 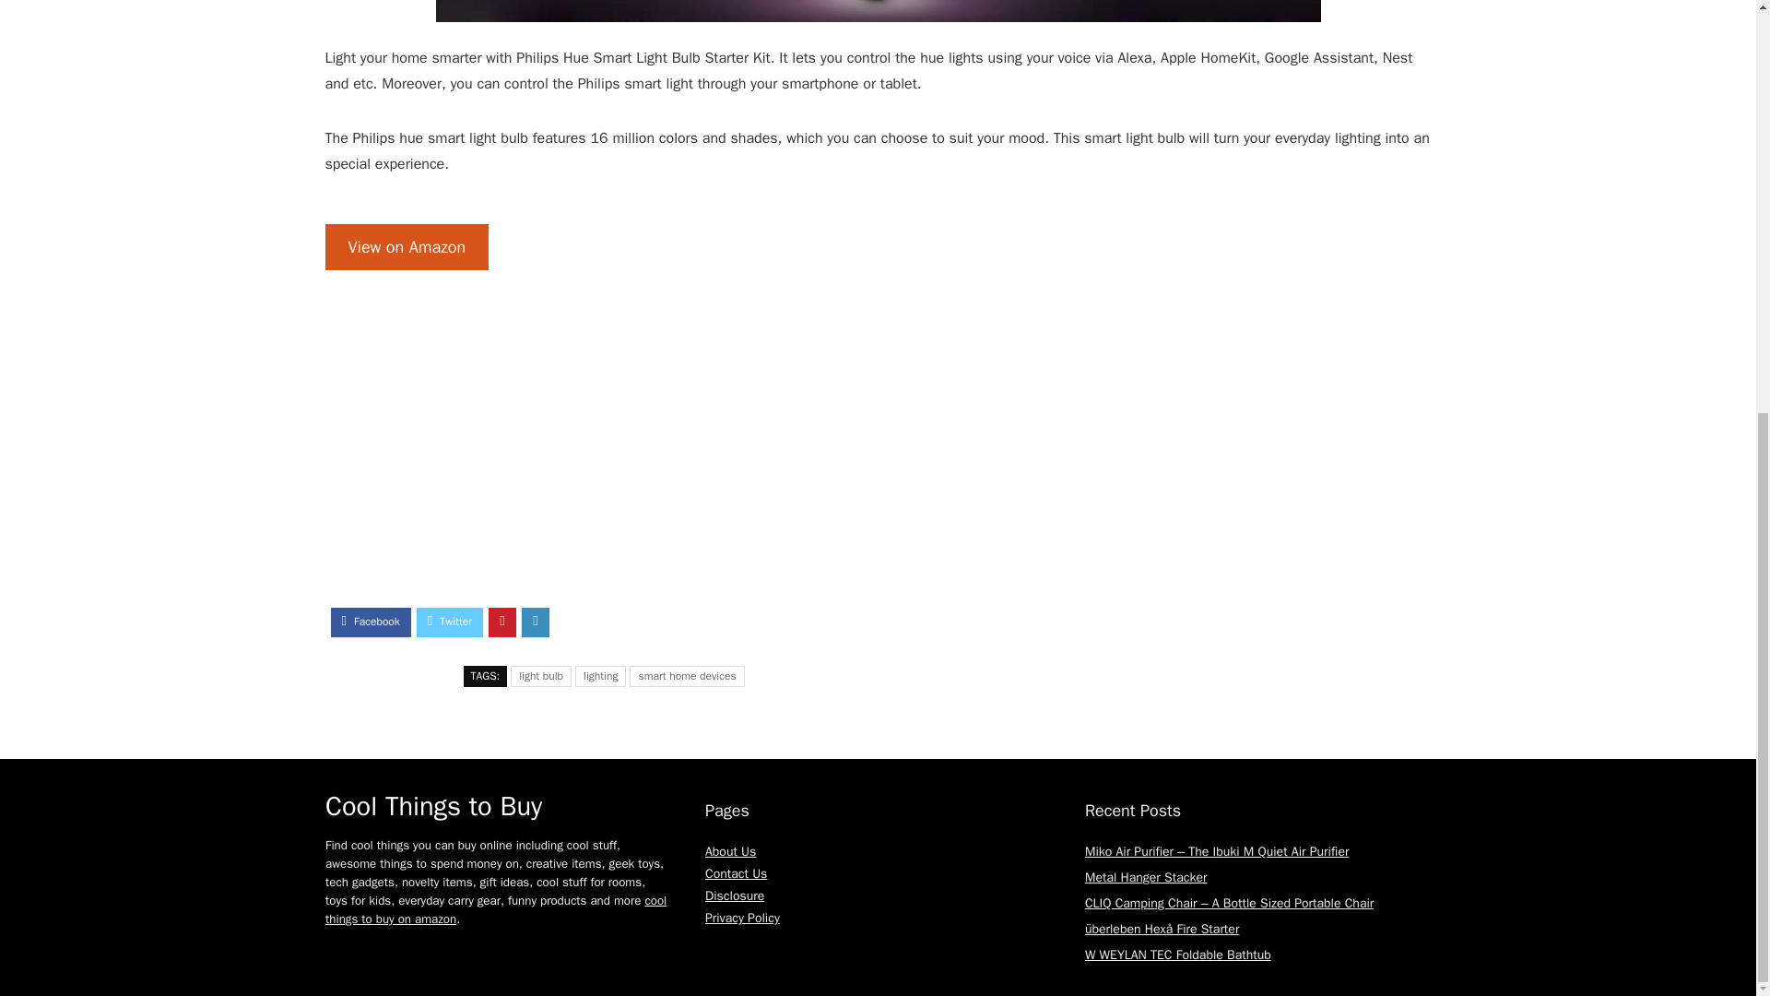 What do you see at coordinates (736, 872) in the screenshot?
I see `Contact Us` at bounding box center [736, 872].